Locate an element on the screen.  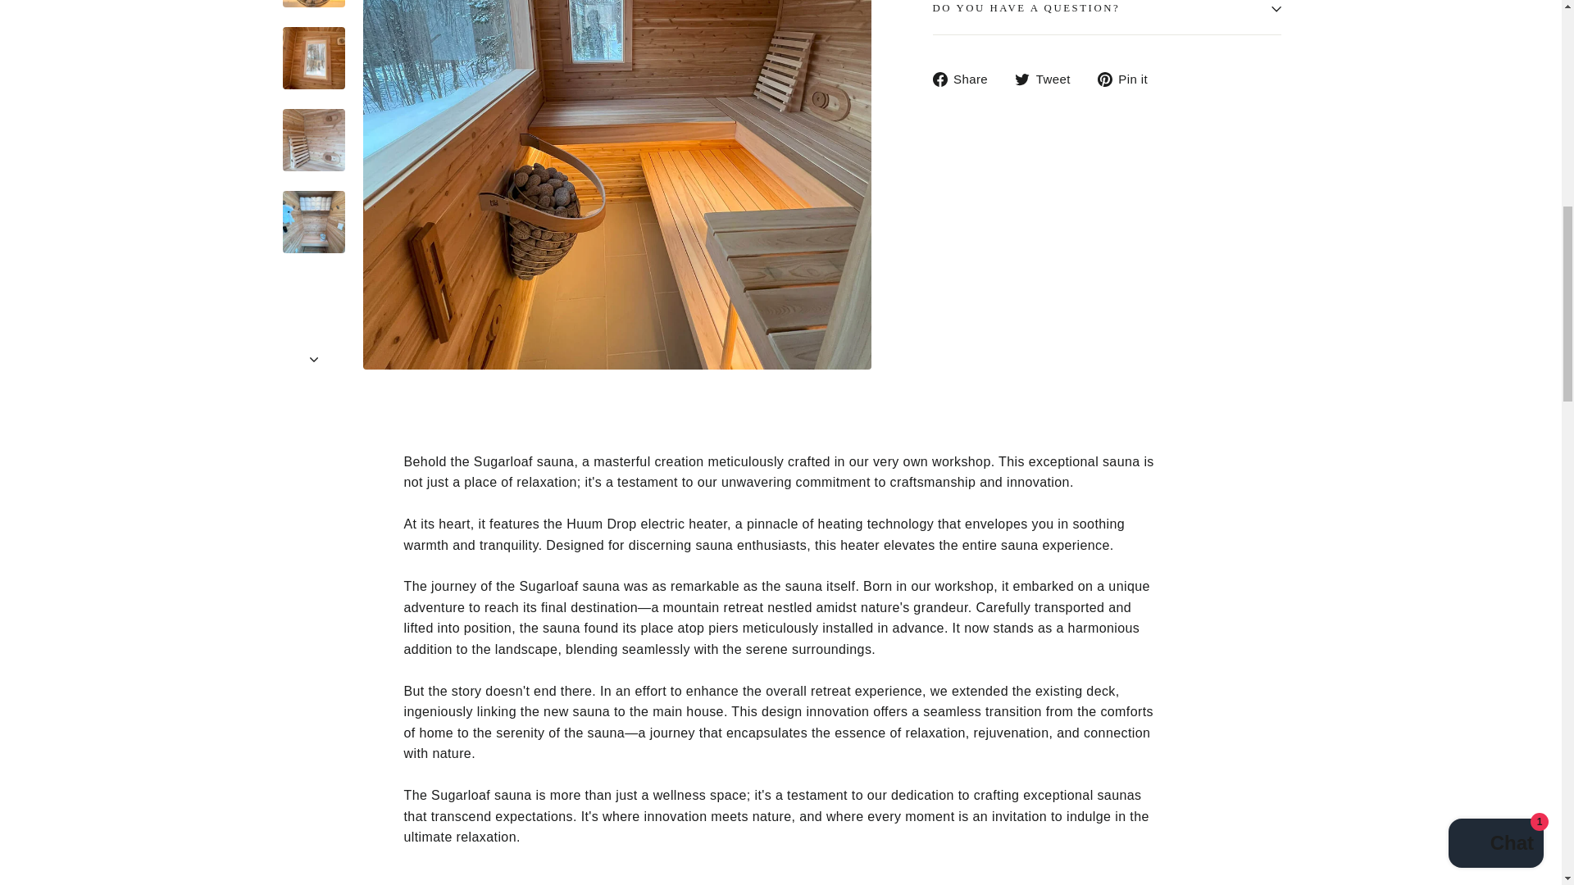
twitter is located at coordinates (1021, 79).